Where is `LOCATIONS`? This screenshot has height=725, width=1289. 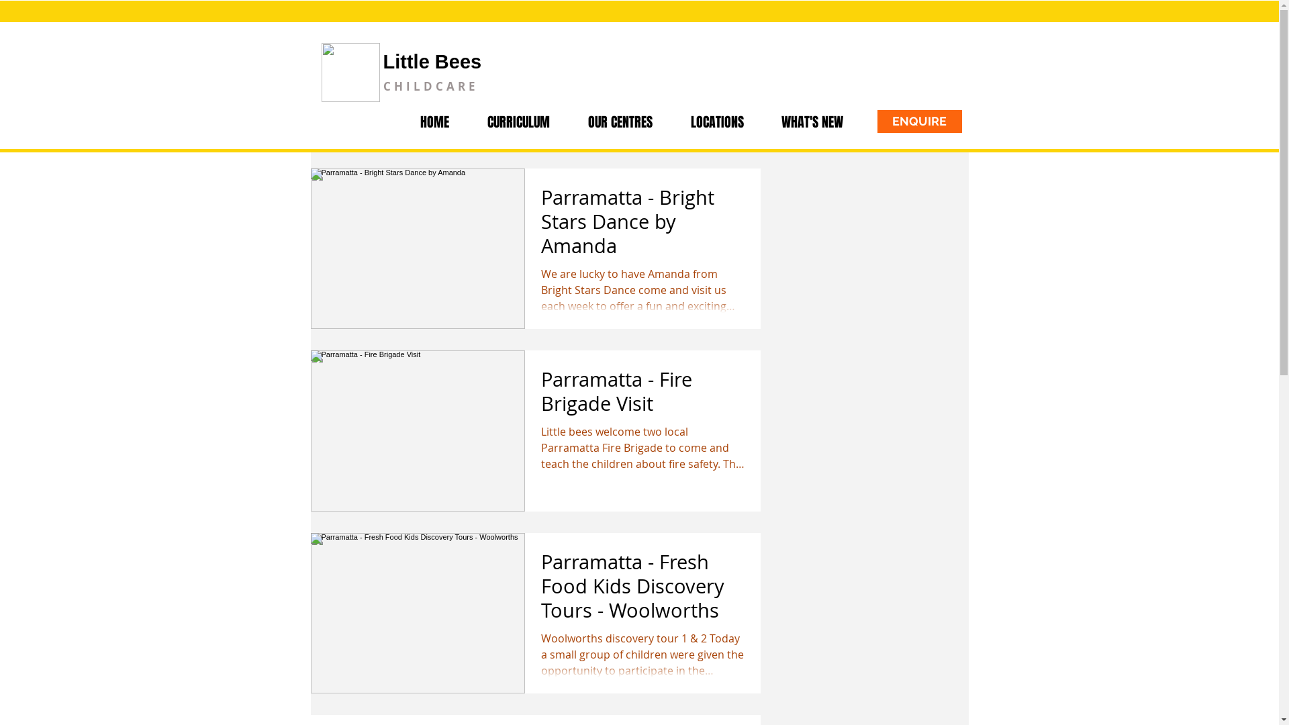
LOCATIONS is located at coordinates (717, 122).